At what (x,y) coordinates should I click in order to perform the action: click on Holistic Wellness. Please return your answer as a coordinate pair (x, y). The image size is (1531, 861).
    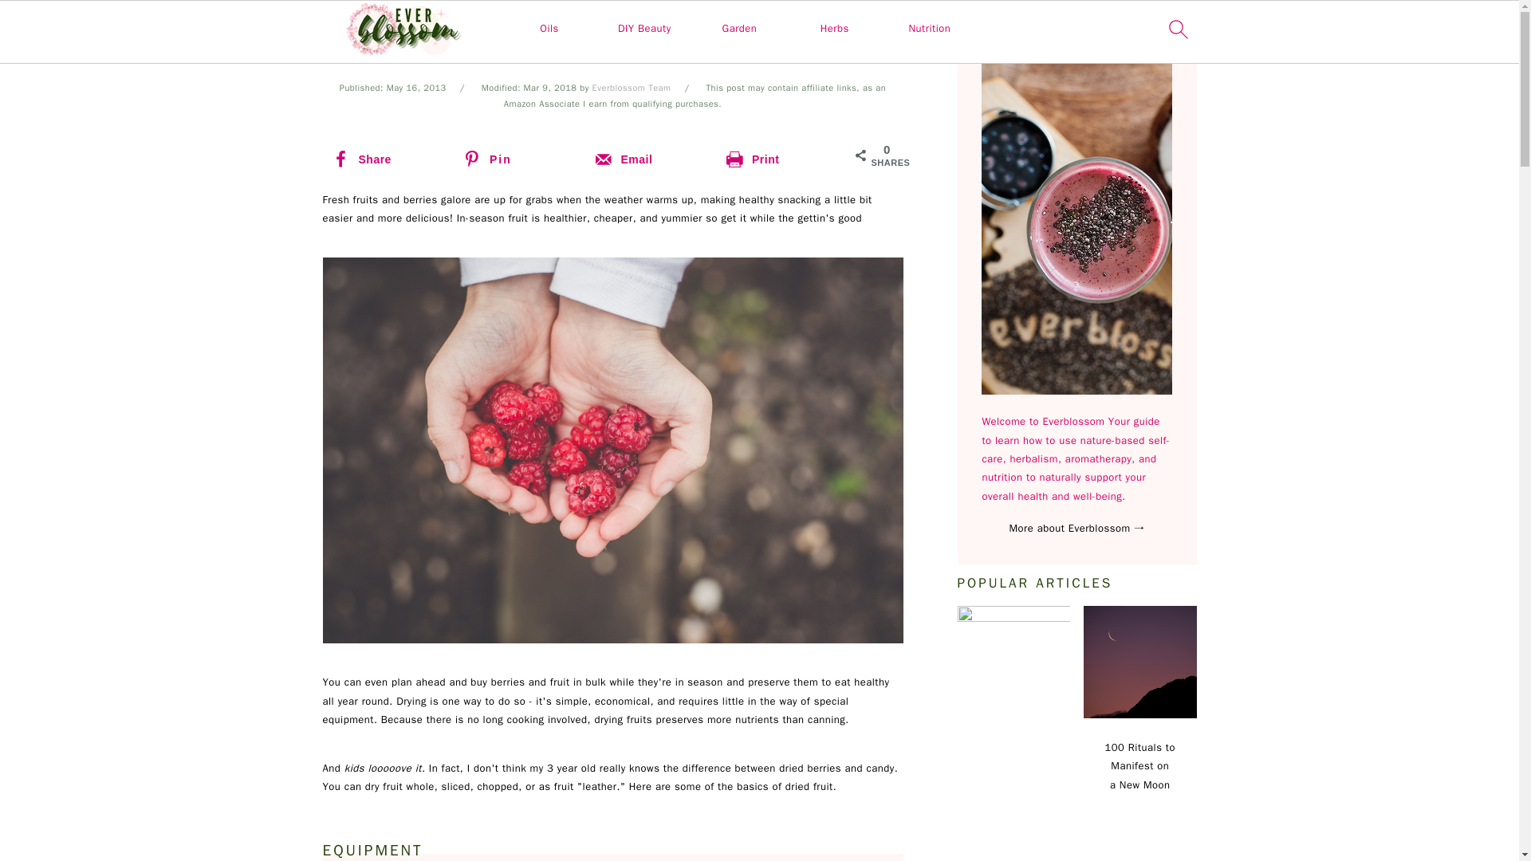
    Looking at the image, I should click on (647, 23).